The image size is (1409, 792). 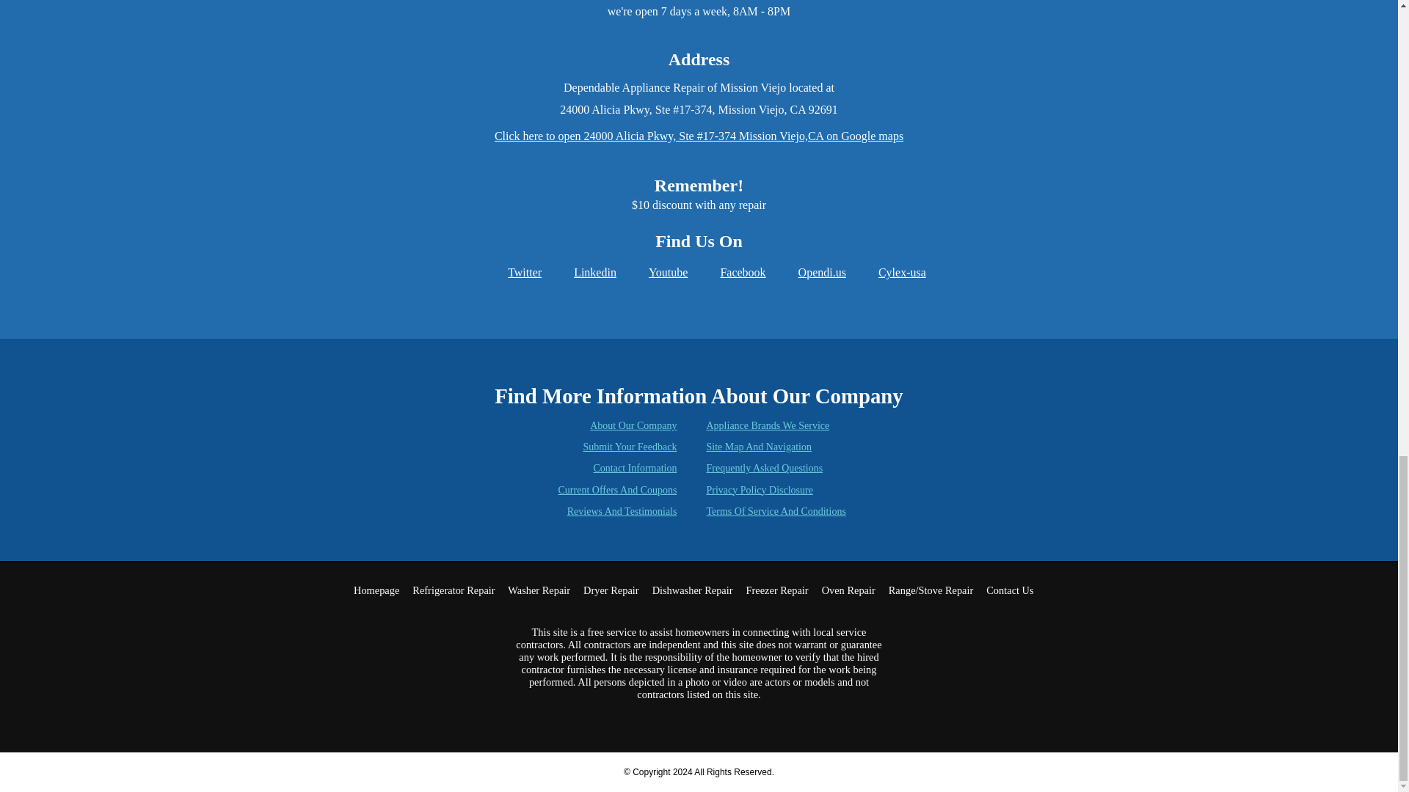 What do you see at coordinates (893, 272) in the screenshot?
I see `Cylex-usa` at bounding box center [893, 272].